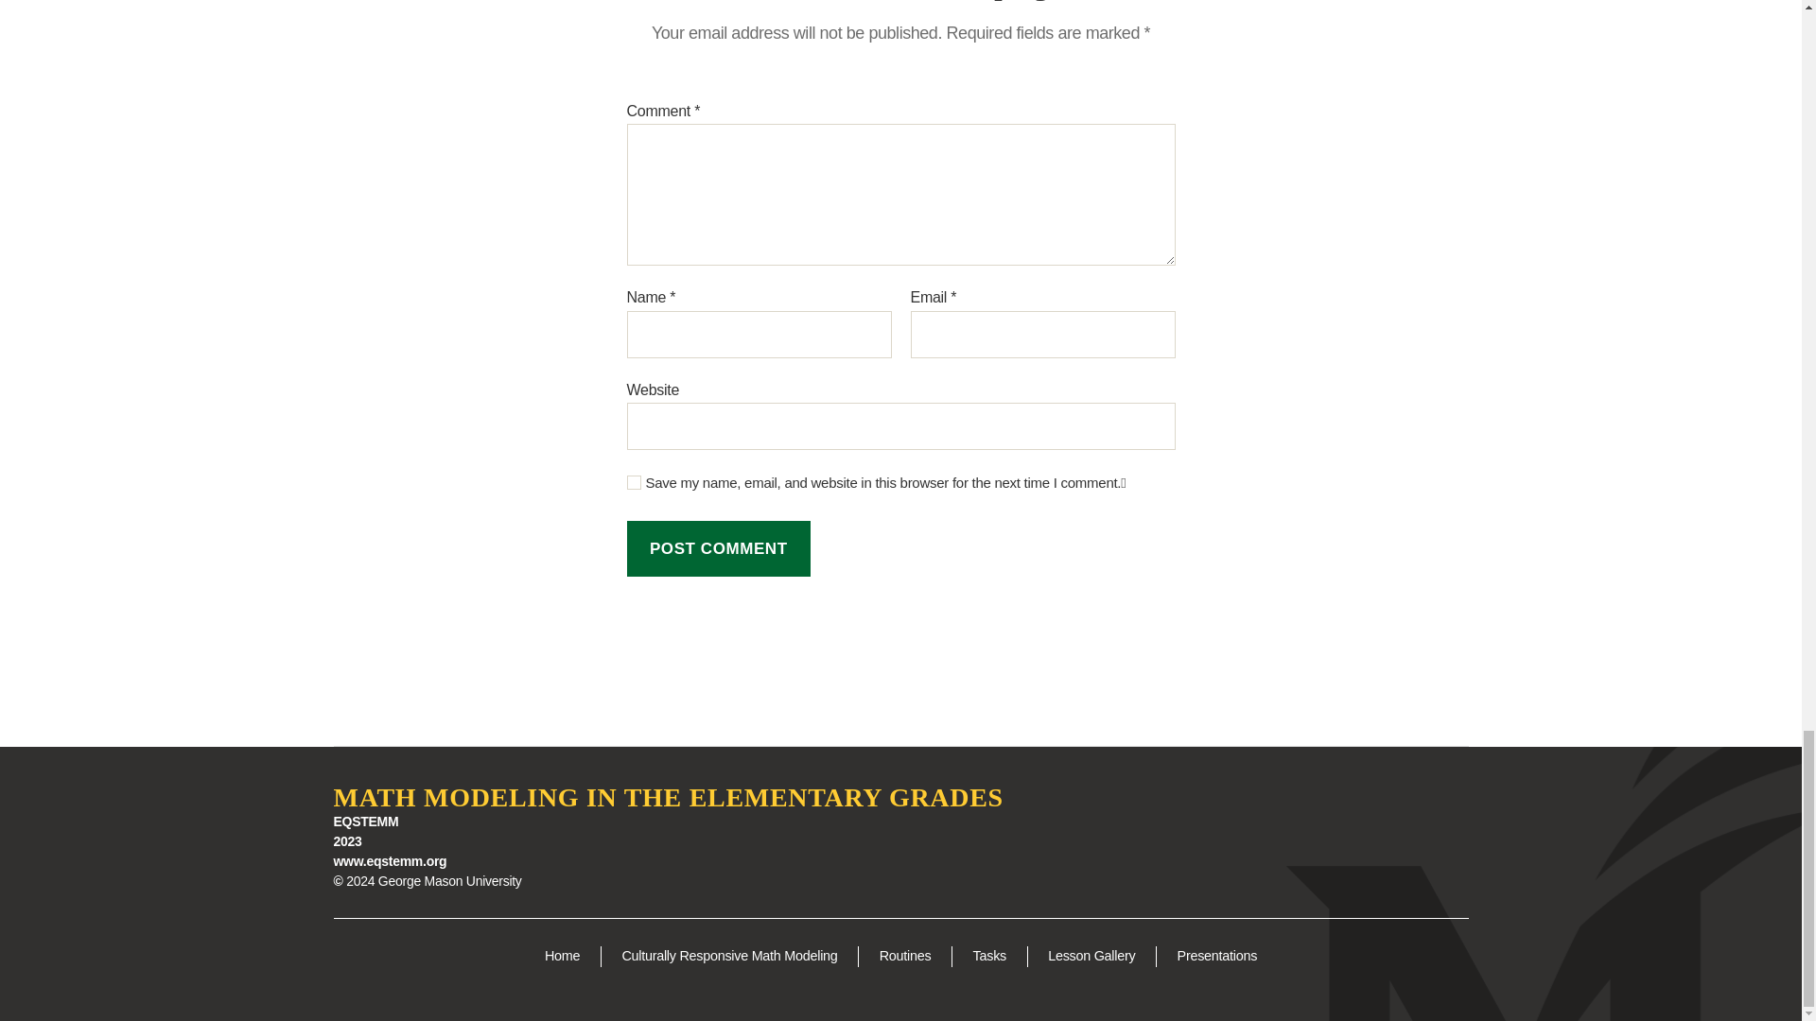 This screenshot has height=1021, width=1816. What do you see at coordinates (718, 548) in the screenshot?
I see `Post Comment` at bounding box center [718, 548].